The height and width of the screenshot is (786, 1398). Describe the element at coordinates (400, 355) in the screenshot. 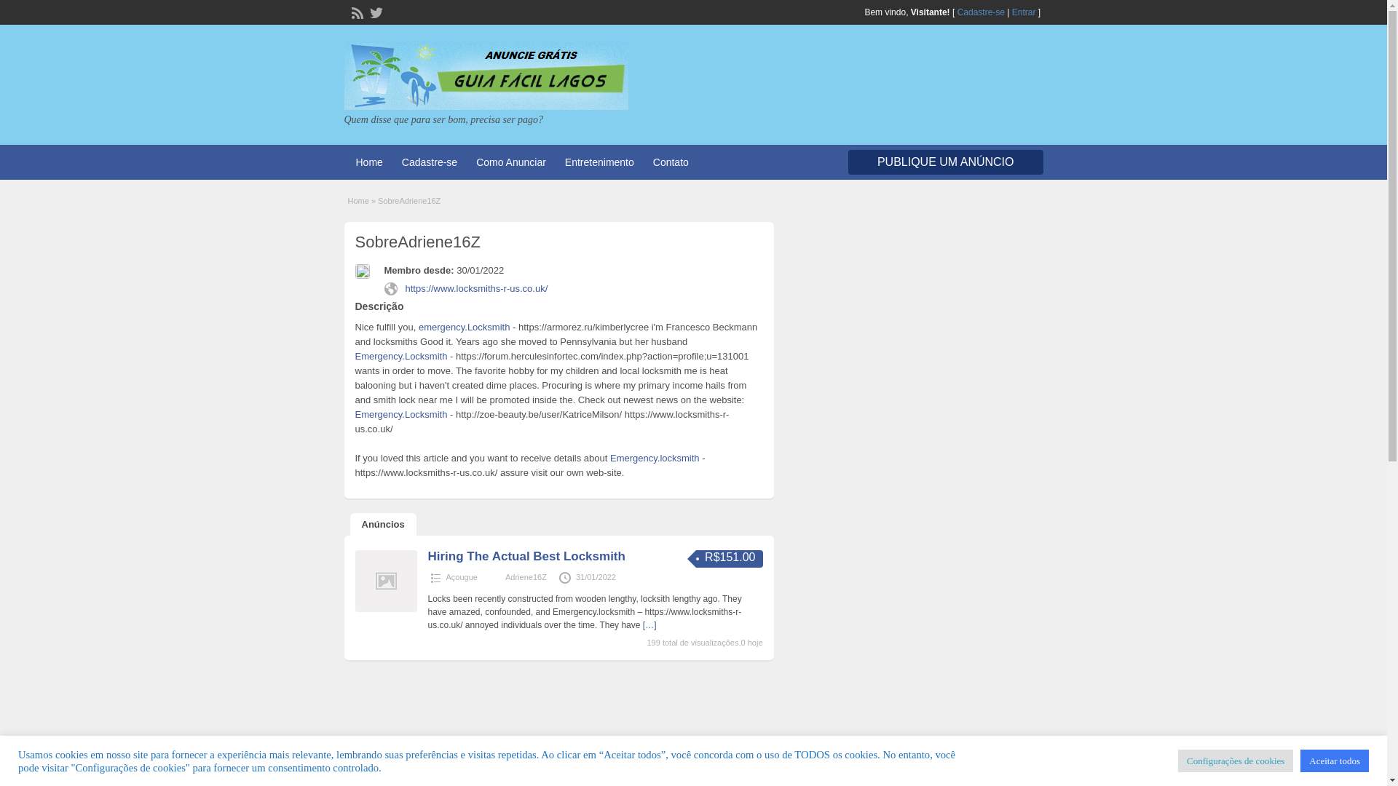

I see `Emergency.Locksmith` at that location.